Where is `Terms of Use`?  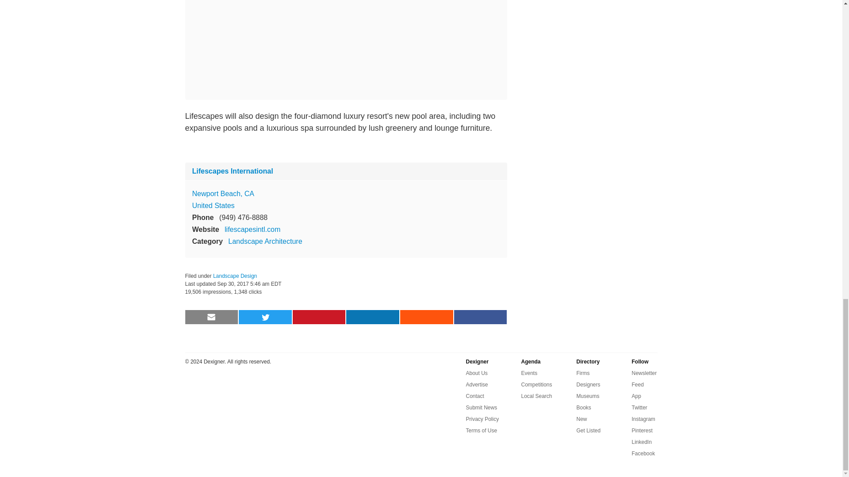 Terms of Use is located at coordinates (482, 431).